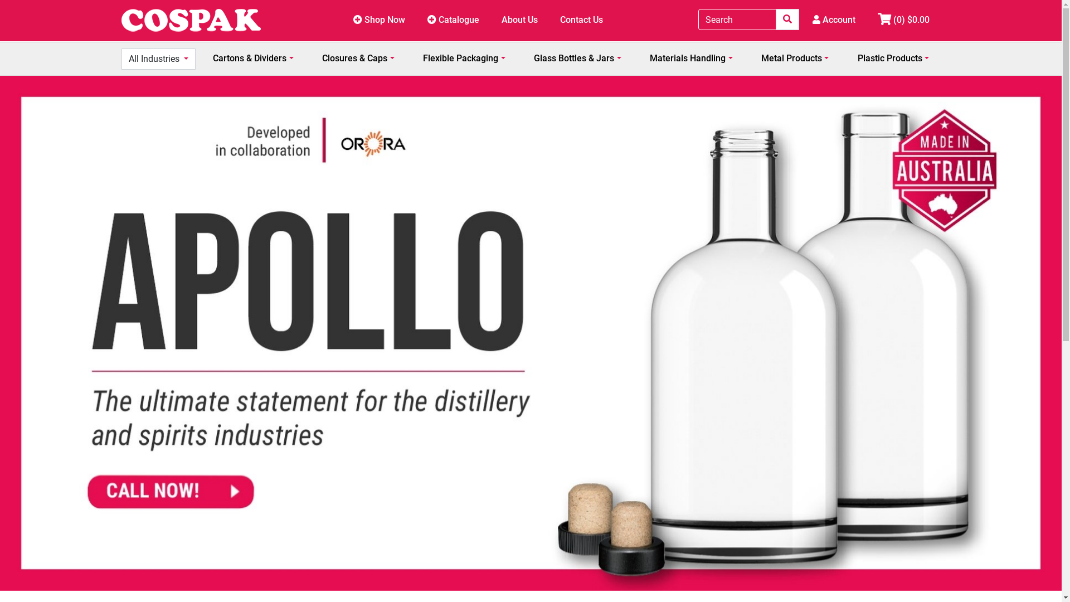 The height and width of the screenshot is (602, 1070). Describe the element at coordinates (358, 59) in the screenshot. I see `Closures & Caps` at that location.